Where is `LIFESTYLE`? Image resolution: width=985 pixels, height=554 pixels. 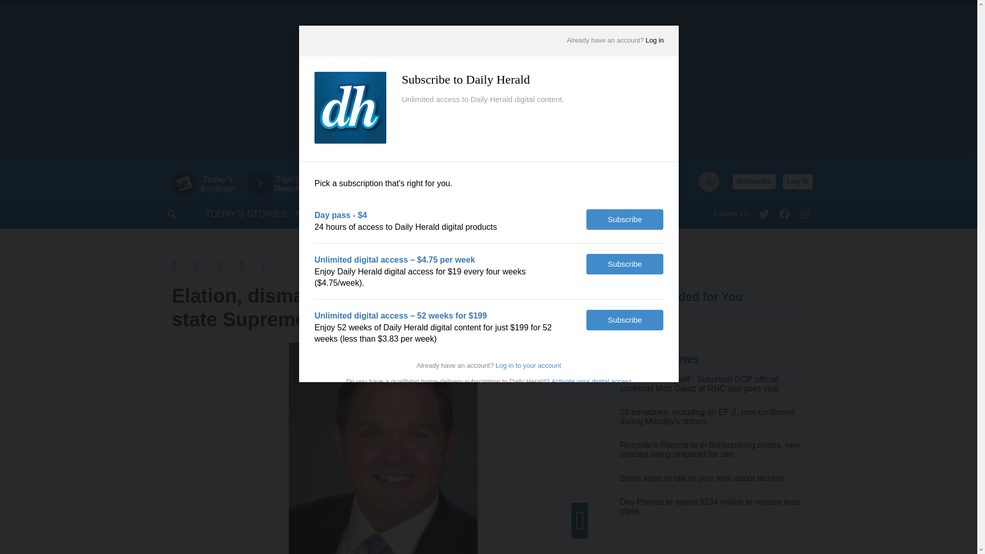
LIFESTYLE is located at coordinates (654, 213).